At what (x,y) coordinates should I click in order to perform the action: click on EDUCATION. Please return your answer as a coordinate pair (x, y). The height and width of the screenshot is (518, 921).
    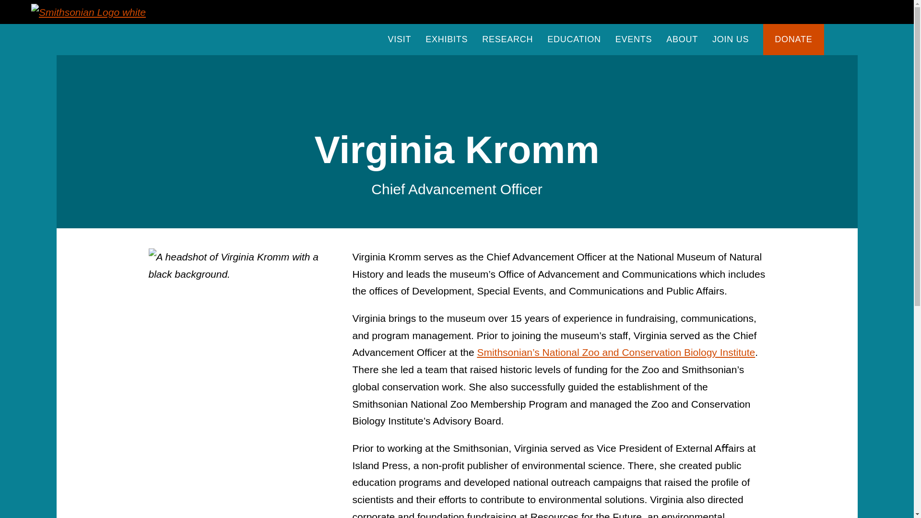
    Looking at the image, I should click on (574, 39).